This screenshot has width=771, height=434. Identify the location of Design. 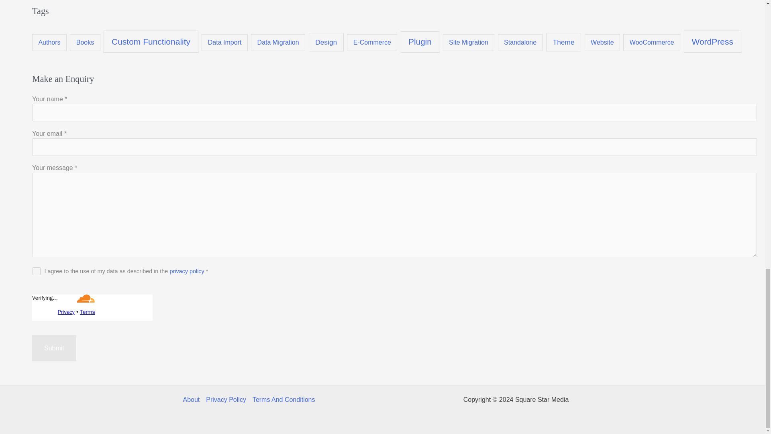
(326, 42).